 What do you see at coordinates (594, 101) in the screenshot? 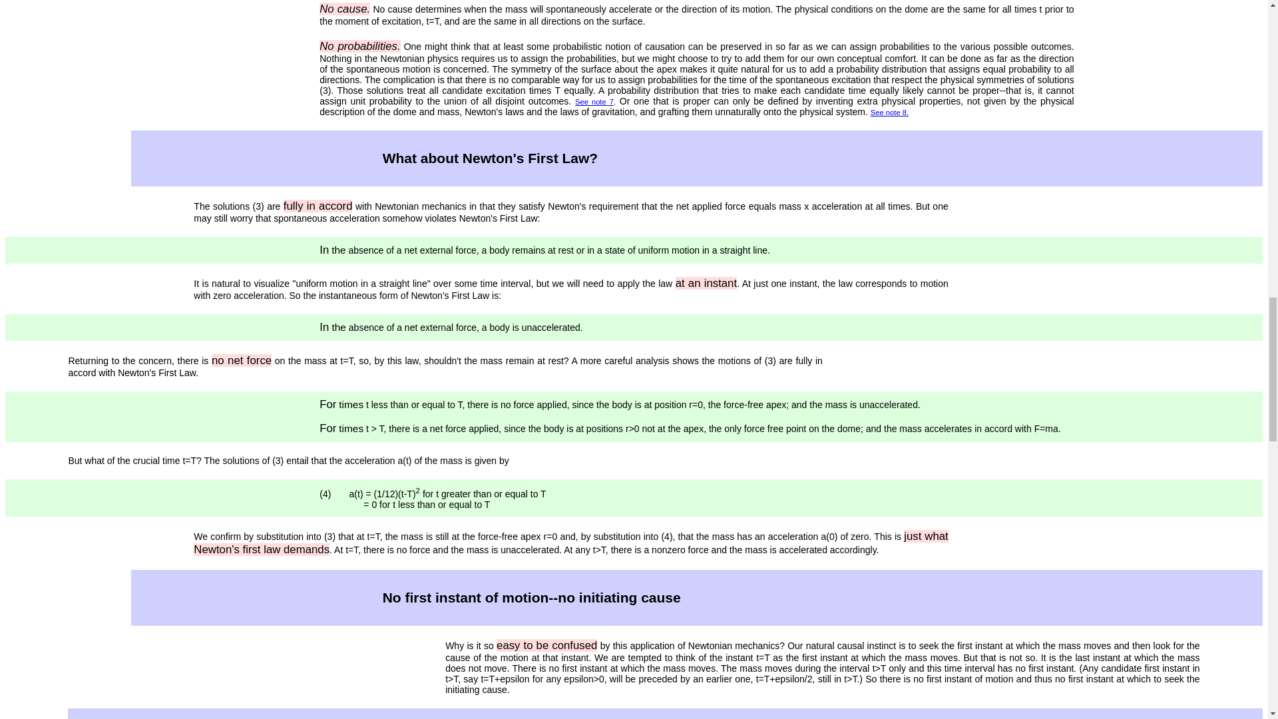
I see `See note 7` at bounding box center [594, 101].